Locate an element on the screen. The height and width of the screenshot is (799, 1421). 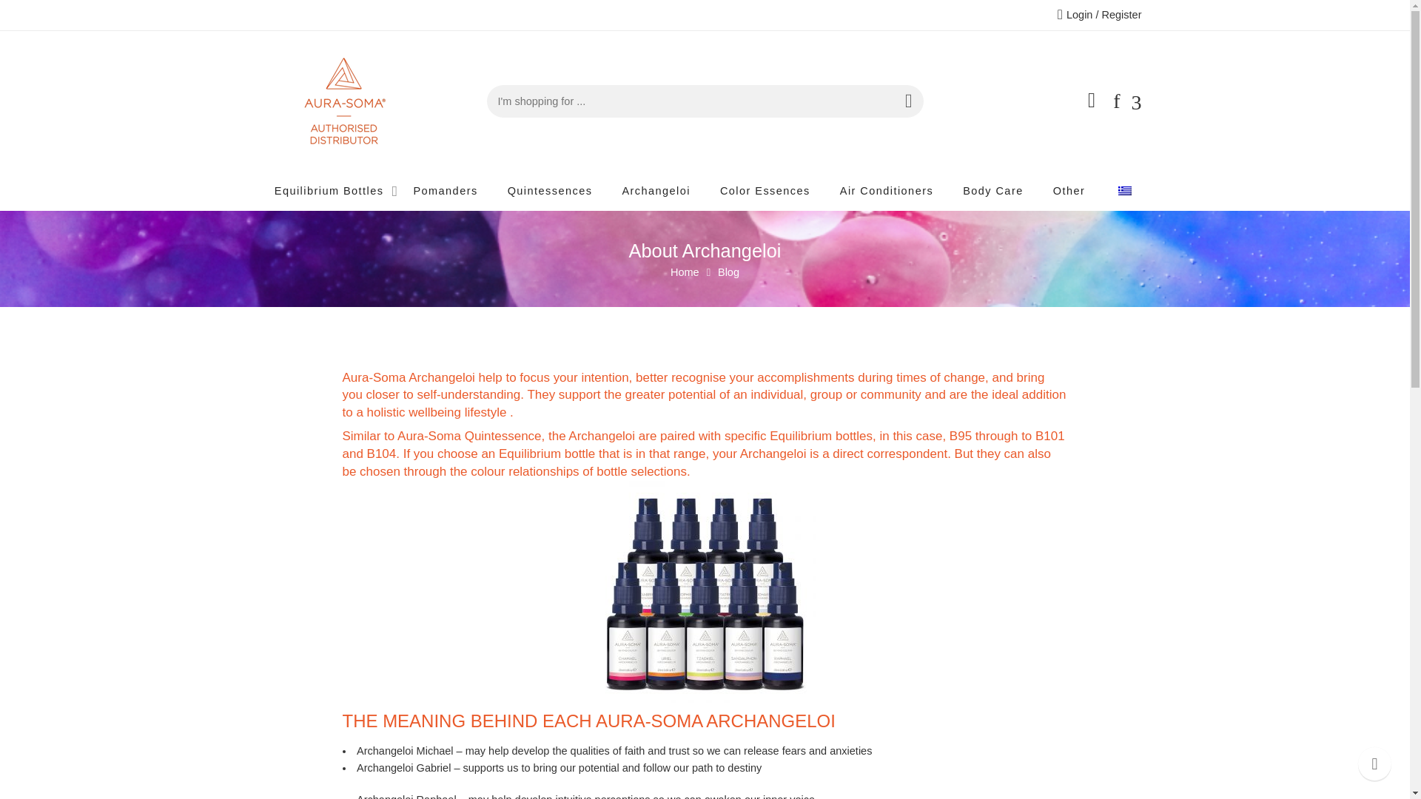
Pomanders is located at coordinates (446, 191).